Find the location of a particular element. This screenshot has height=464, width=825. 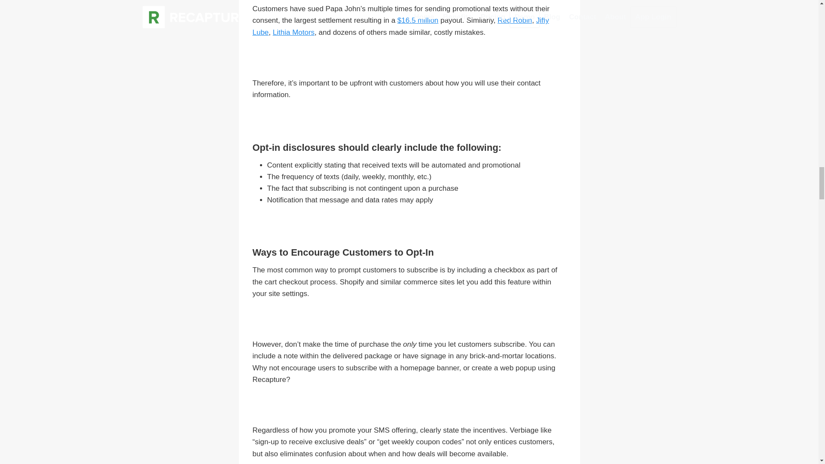

Red Robin is located at coordinates (515, 20).